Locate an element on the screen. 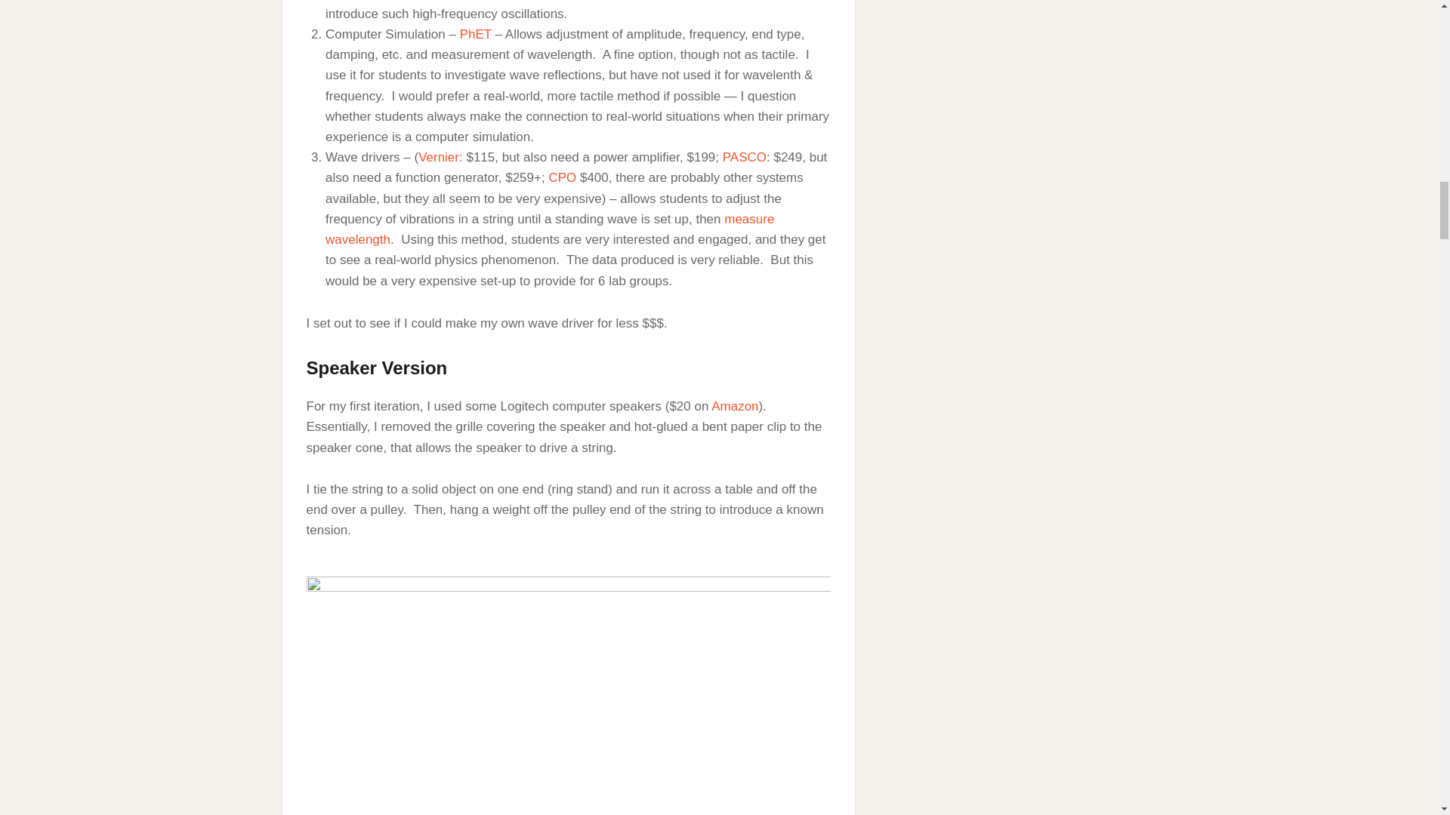 The width and height of the screenshot is (1450, 815). PhET is located at coordinates (475, 34).